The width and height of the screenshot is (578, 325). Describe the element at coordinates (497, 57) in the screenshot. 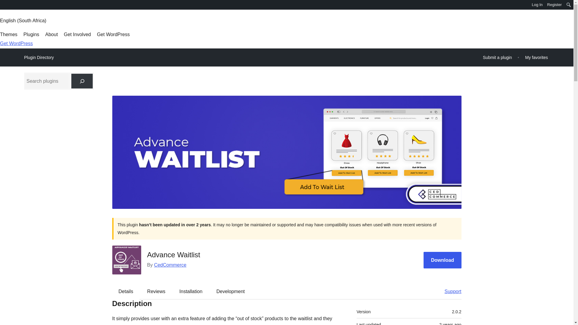

I see `Submit a plugin` at that location.